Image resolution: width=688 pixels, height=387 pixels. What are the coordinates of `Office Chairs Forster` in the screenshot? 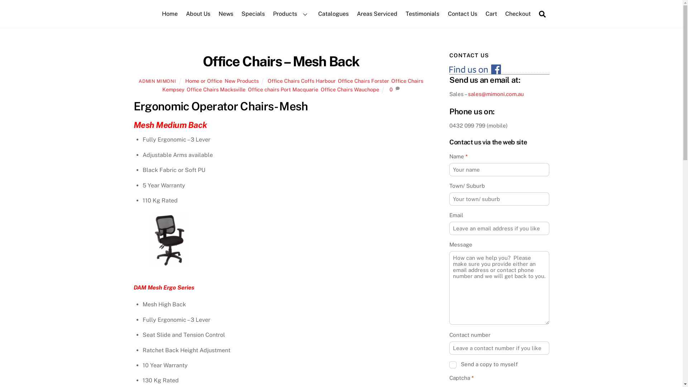 It's located at (363, 81).